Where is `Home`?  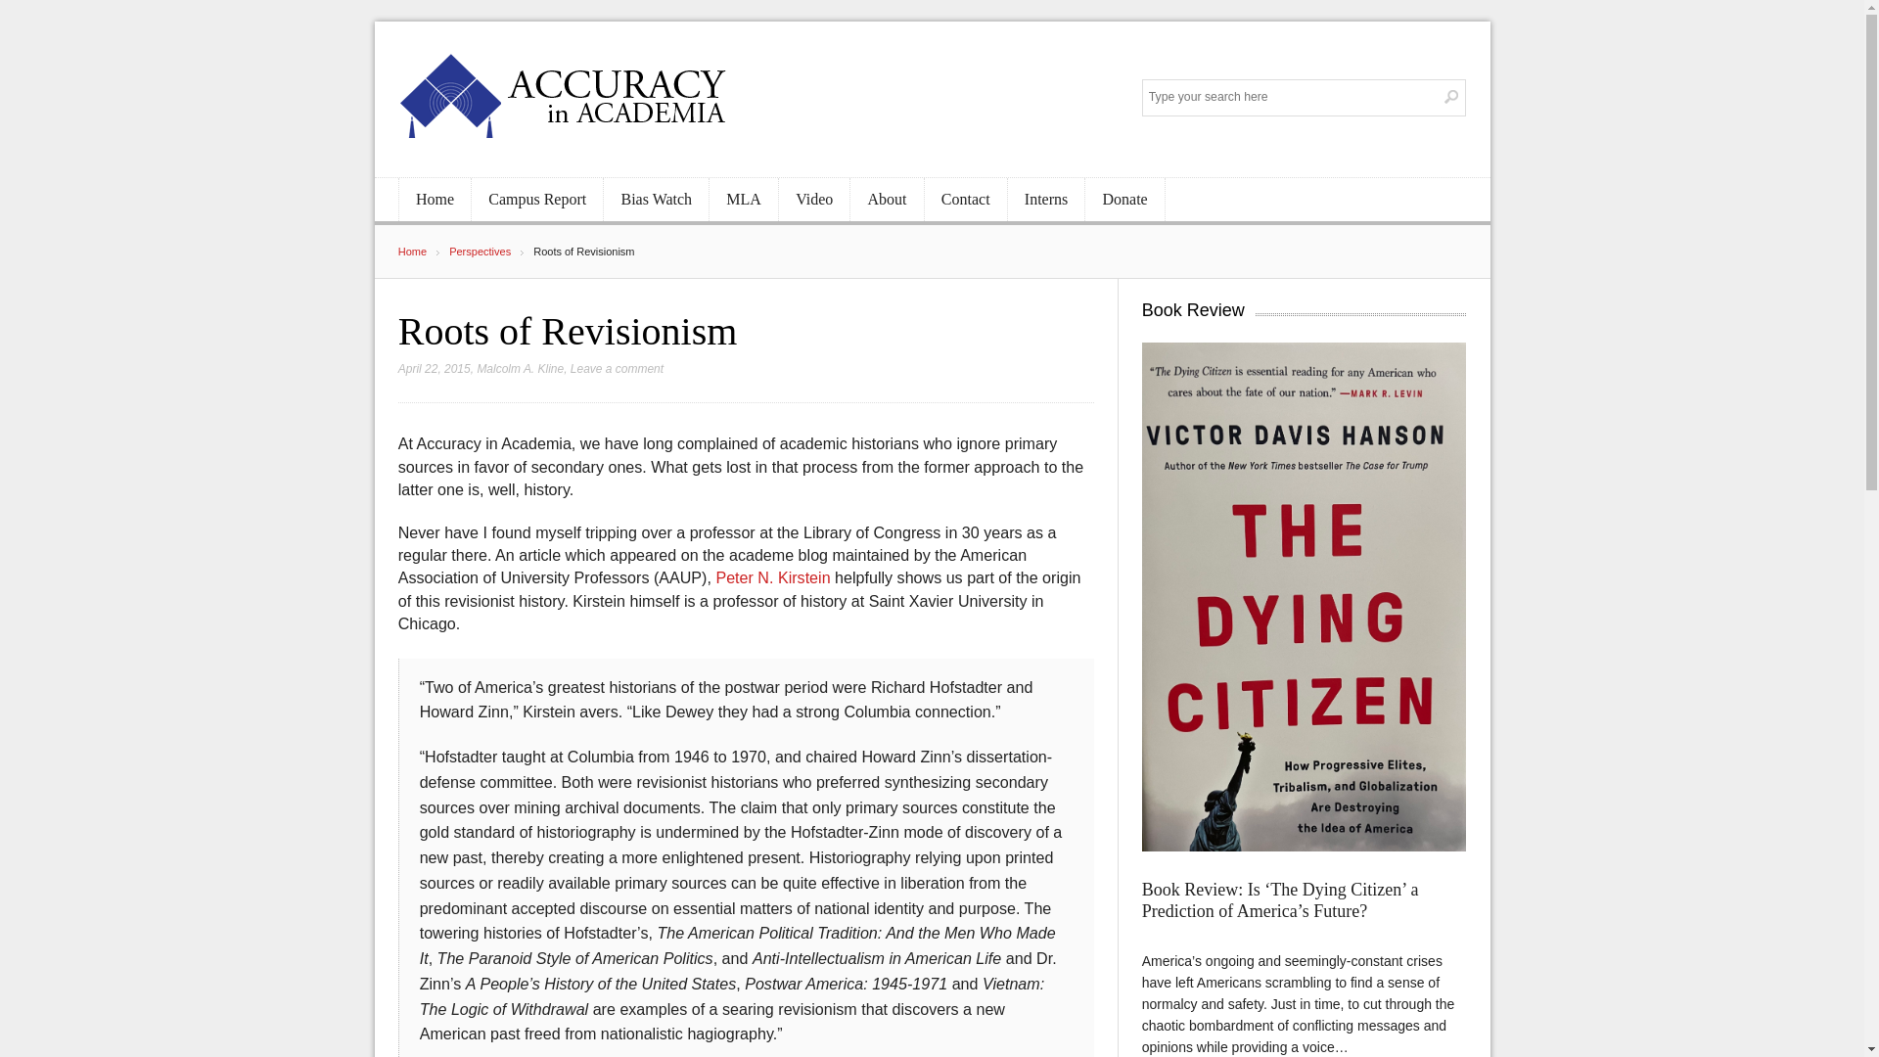 Home is located at coordinates (435, 200).